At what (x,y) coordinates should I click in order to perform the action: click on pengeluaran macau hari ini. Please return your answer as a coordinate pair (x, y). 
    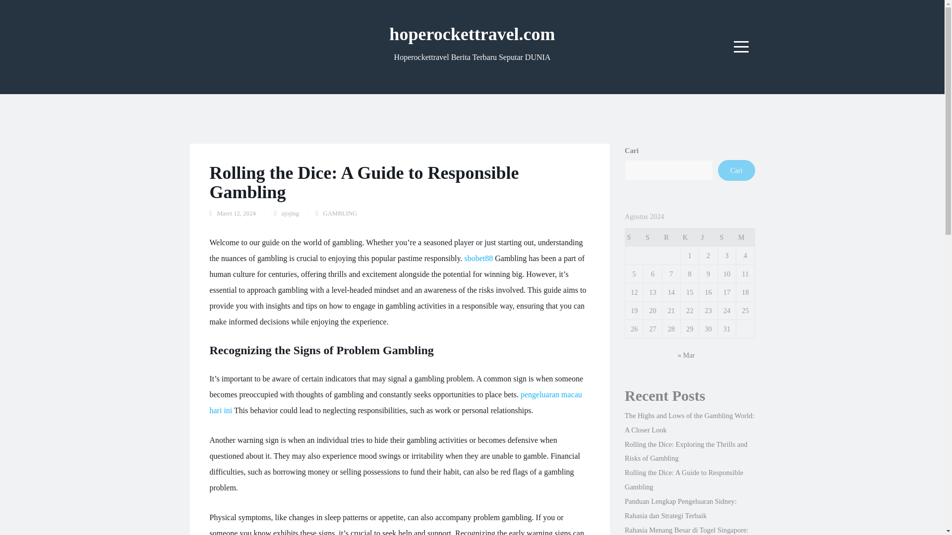
    Looking at the image, I should click on (396, 402).